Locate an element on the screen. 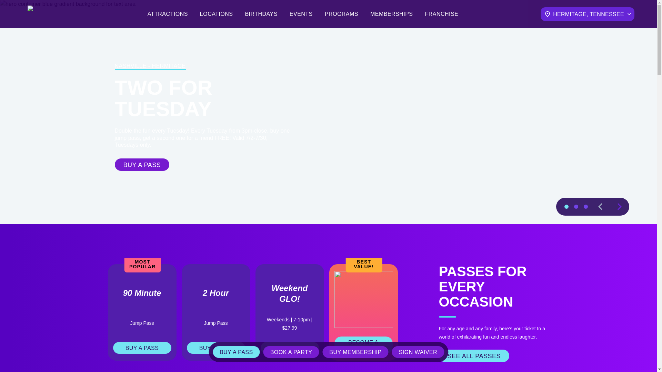 Image resolution: width=662 pixels, height=372 pixels. MEMBERSHIPS is located at coordinates (393, 14).